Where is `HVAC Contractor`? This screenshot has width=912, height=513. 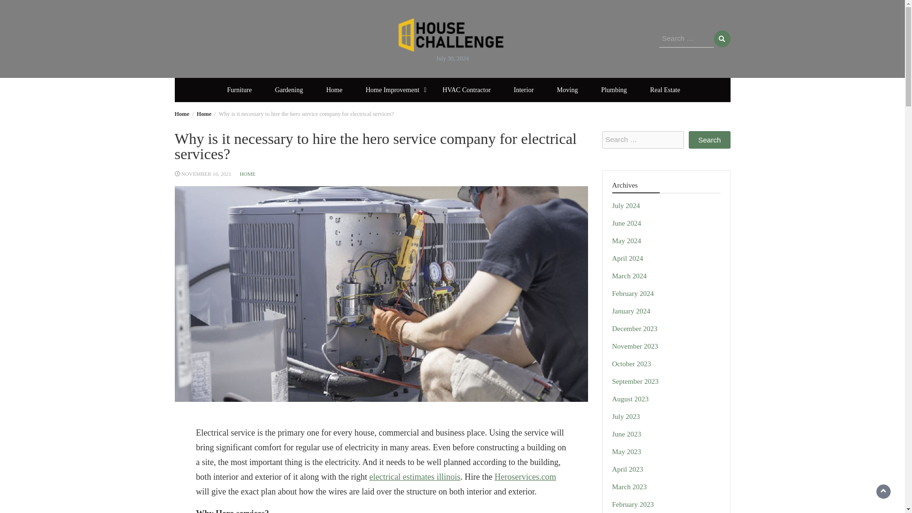 HVAC Contractor is located at coordinates (466, 90).